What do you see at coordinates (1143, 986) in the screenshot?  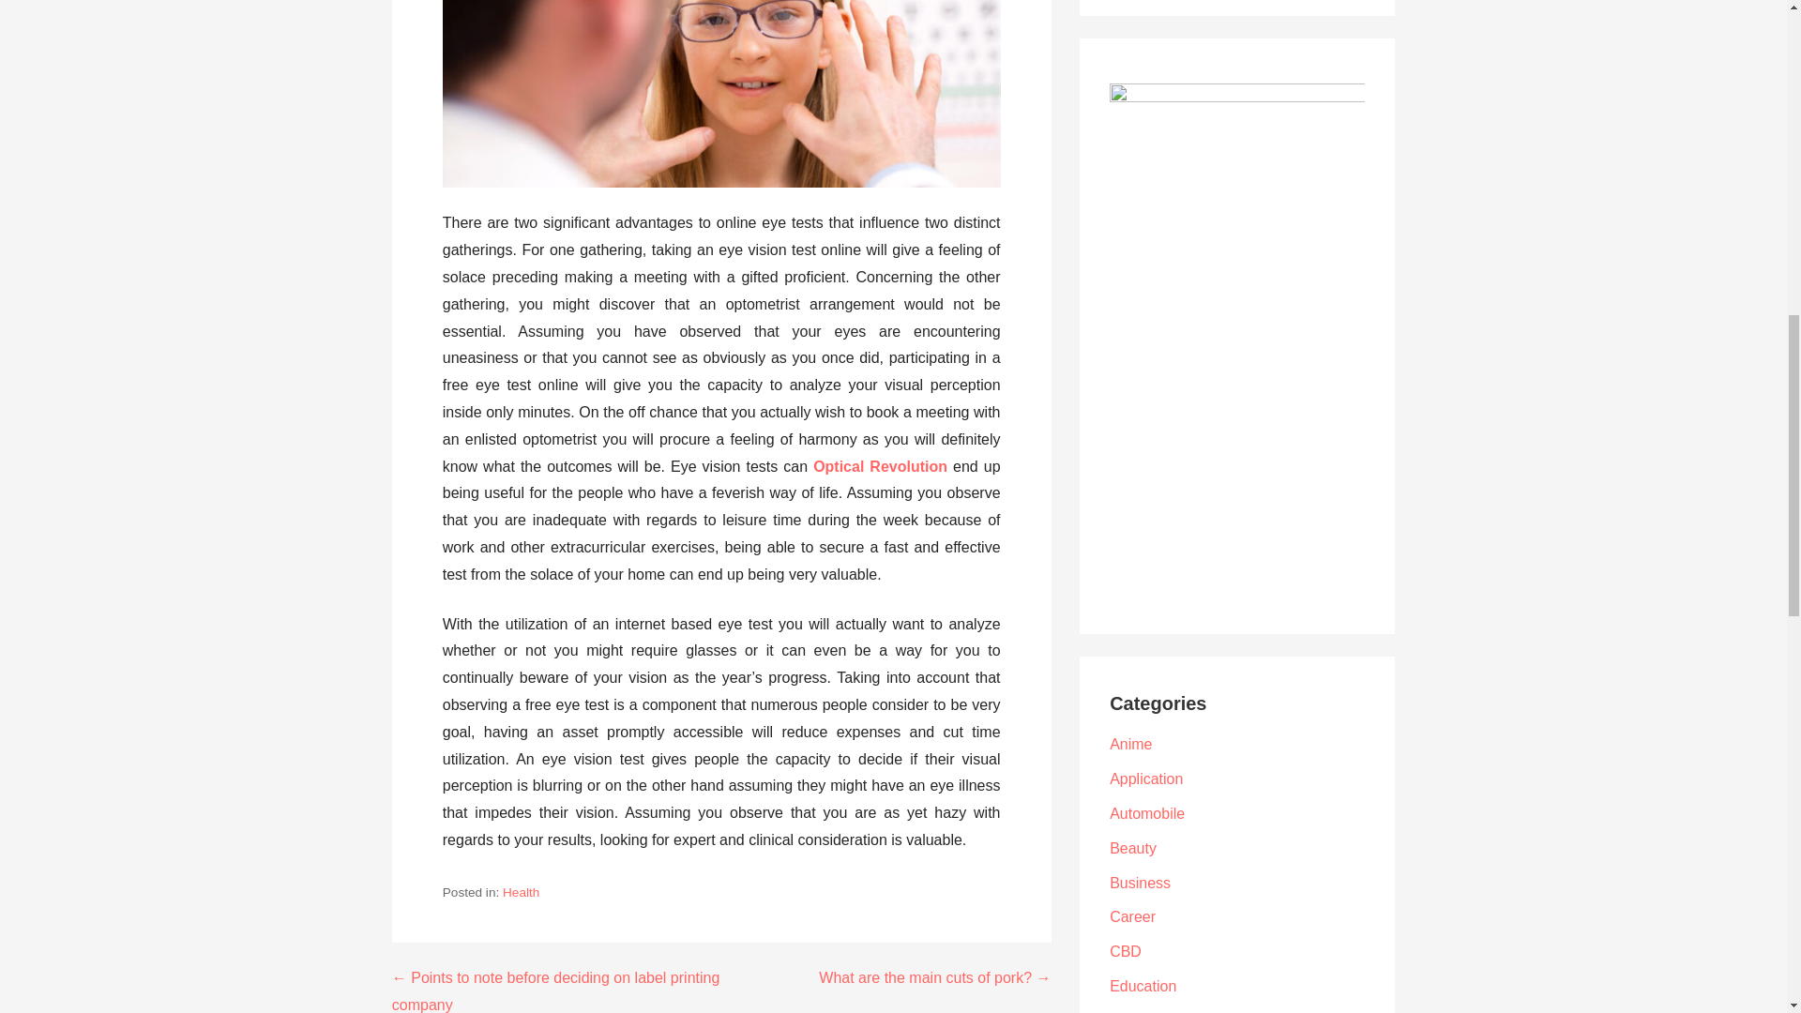 I see `Education` at bounding box center [1143, 986].